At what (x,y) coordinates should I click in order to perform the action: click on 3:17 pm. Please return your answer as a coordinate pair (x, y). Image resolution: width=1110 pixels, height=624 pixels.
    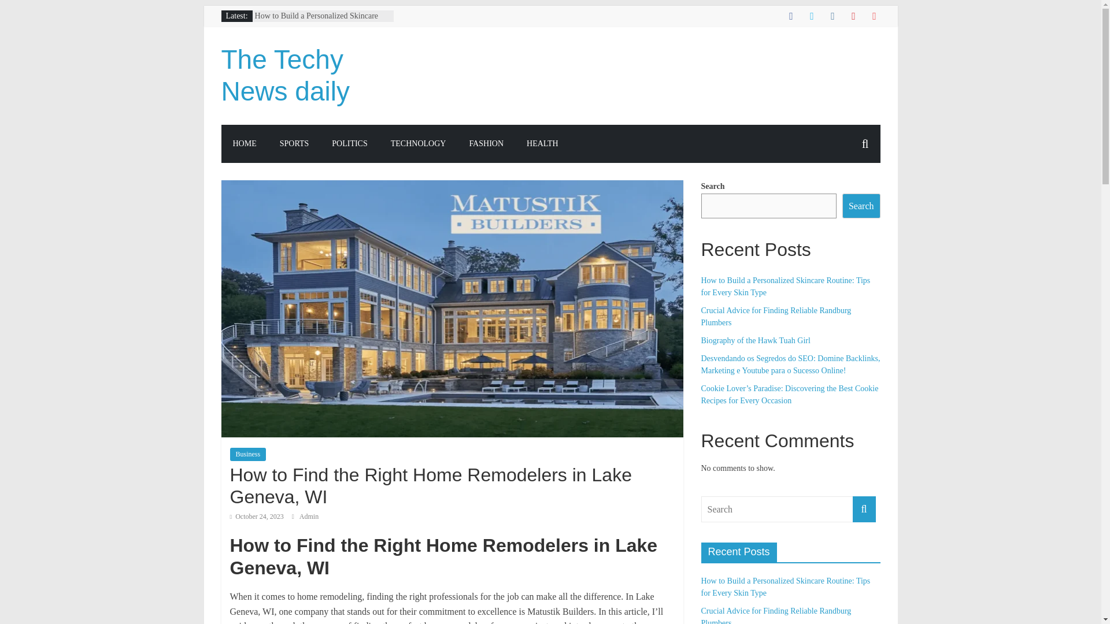
    Looking at the image, I should click on (257, 516).